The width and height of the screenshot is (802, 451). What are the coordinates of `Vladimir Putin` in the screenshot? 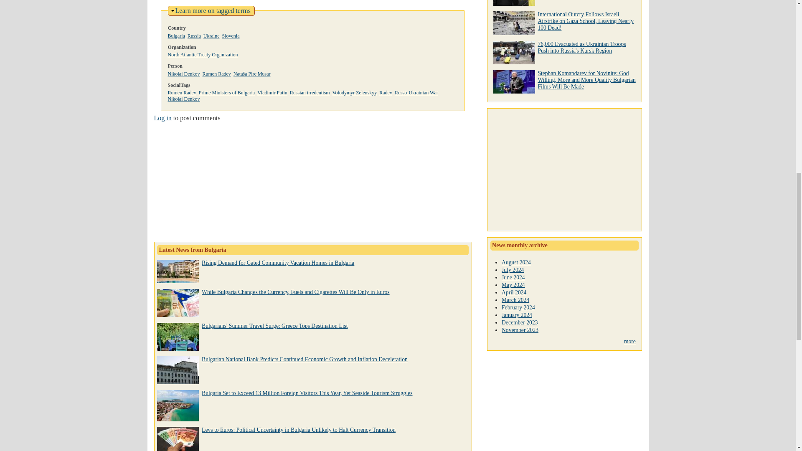 It's located at (213, 10).